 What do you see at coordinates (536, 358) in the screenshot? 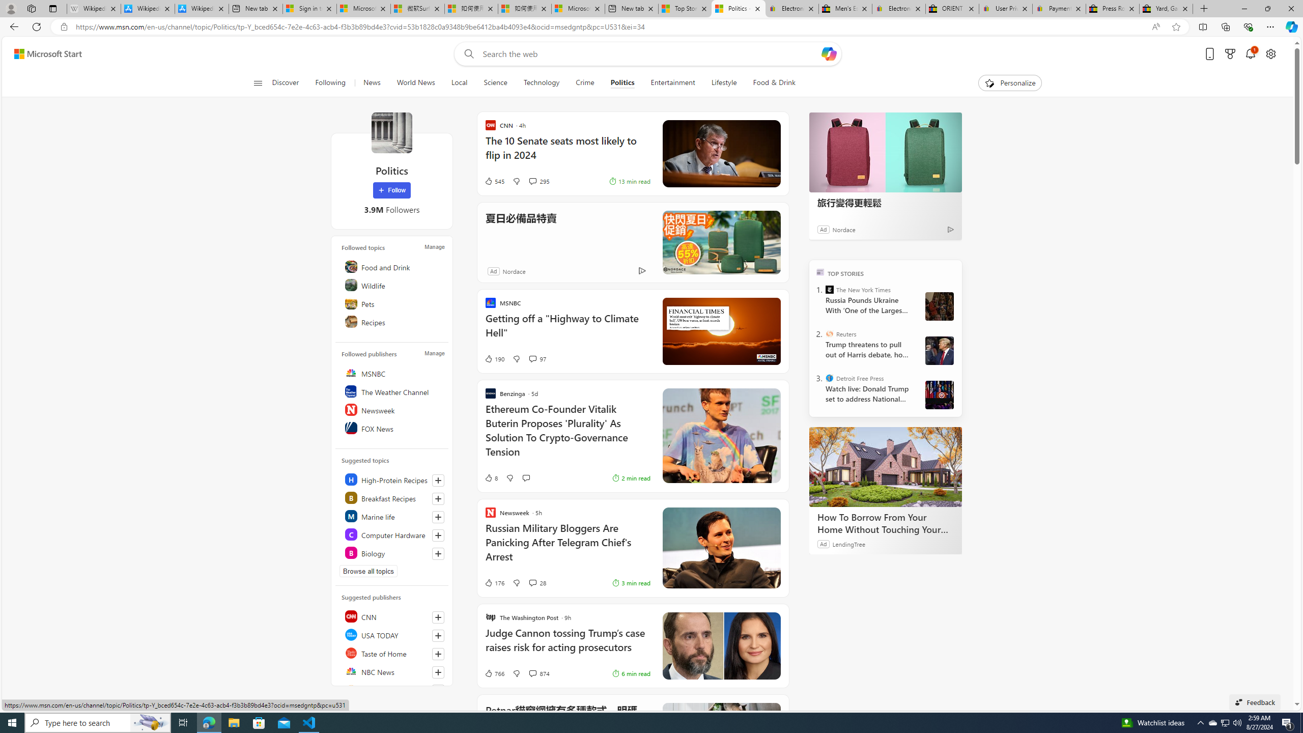
I see `View comments 97 Comment` at bounding box center [536, 358].